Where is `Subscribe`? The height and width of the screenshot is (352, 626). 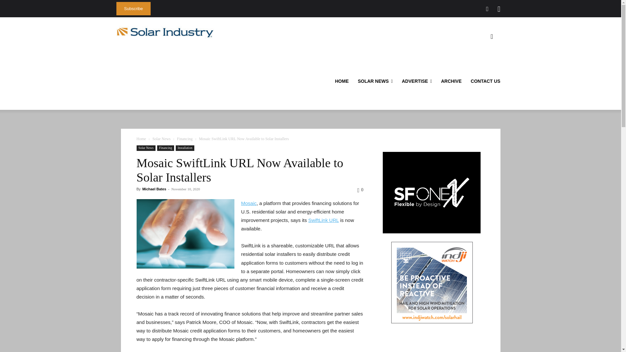
Subscribe is located at coordinates (133, 8).